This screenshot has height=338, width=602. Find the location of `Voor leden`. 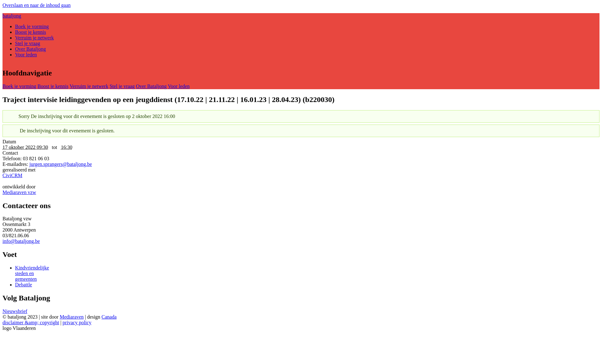

Voor leden is located at coordinates (26, 54).